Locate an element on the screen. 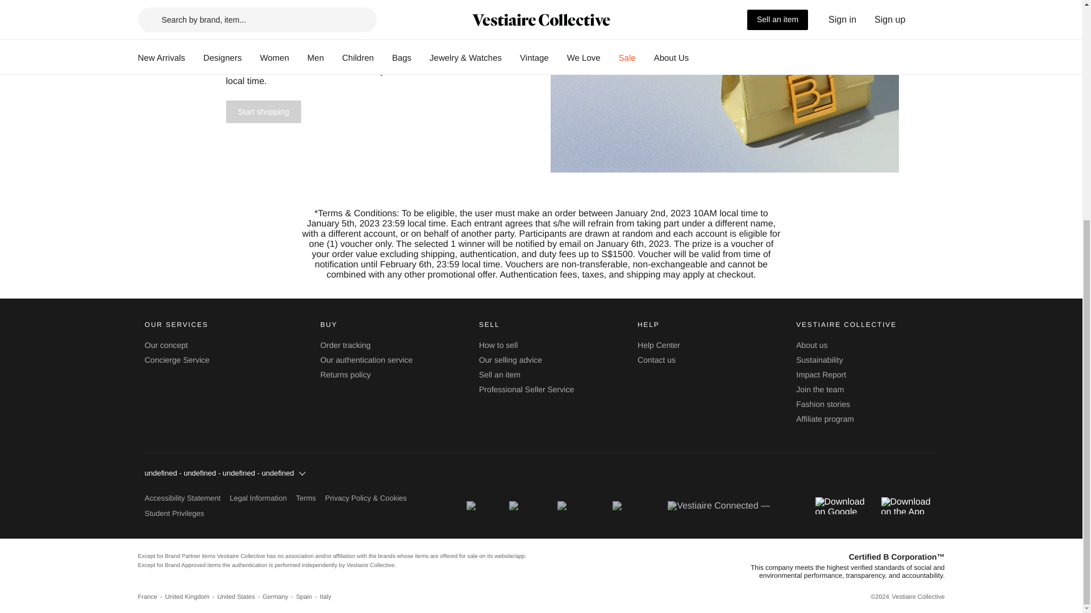 This screenshot has height=613, width=1091. Our authentication service is located at coordinates (367, 360).